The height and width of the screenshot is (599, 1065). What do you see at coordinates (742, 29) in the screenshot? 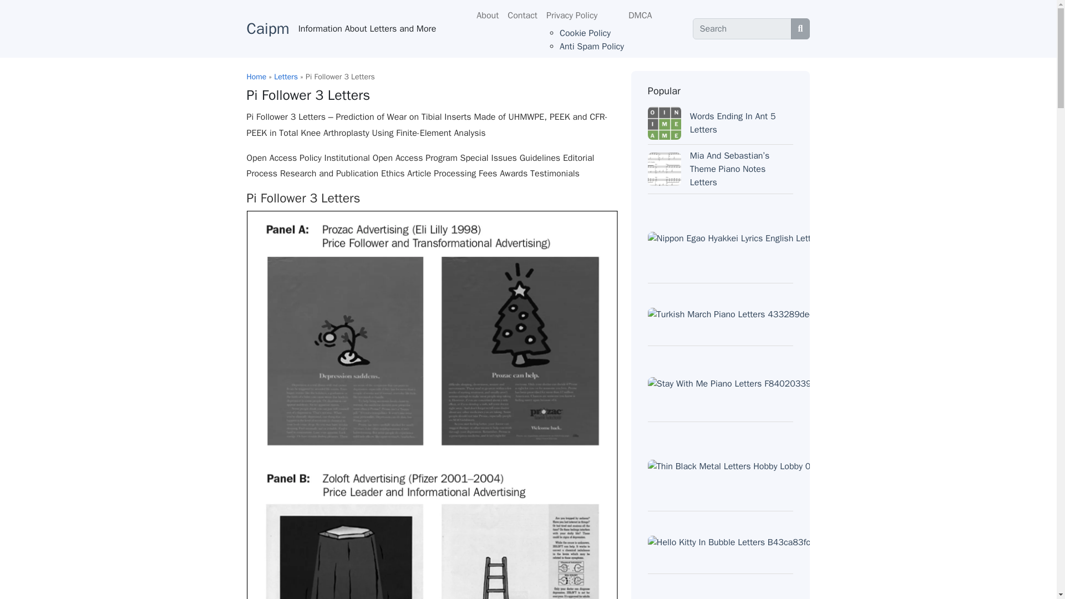
I see `Search` at bounding box center [742, 29].